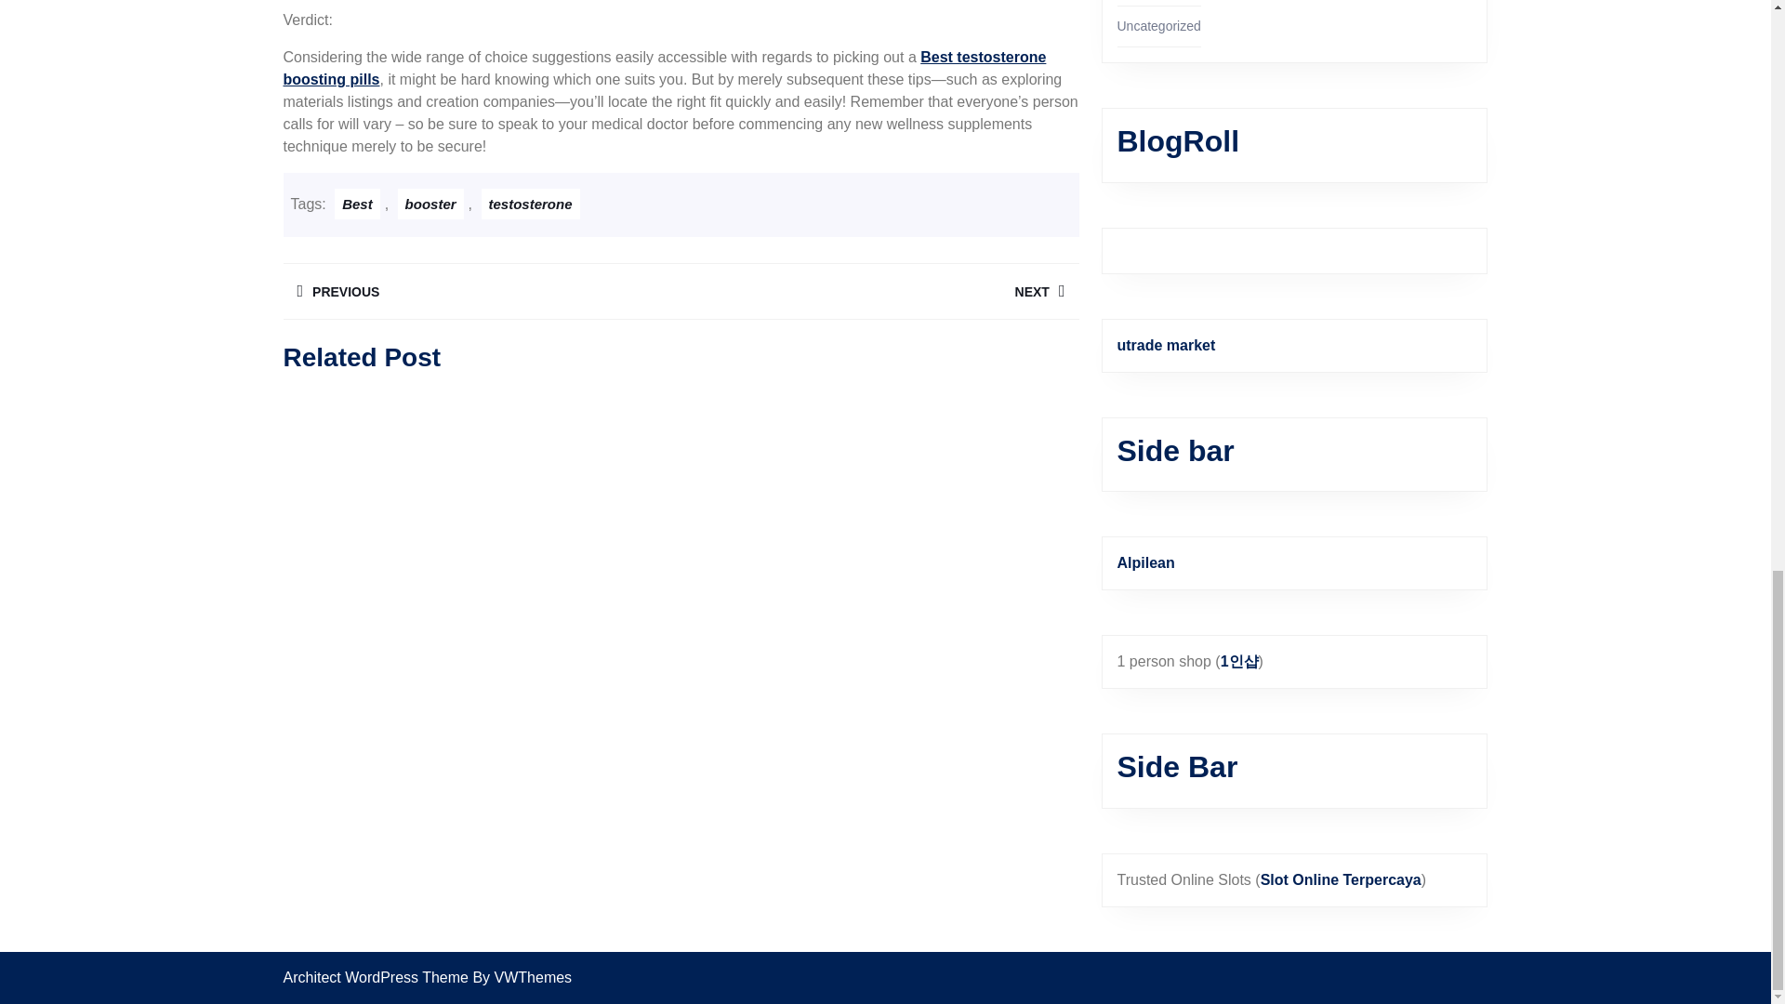  What do you see at coordinates (531, 205) in the screenshot?
I see `Best` at bounding box center [531, 205].